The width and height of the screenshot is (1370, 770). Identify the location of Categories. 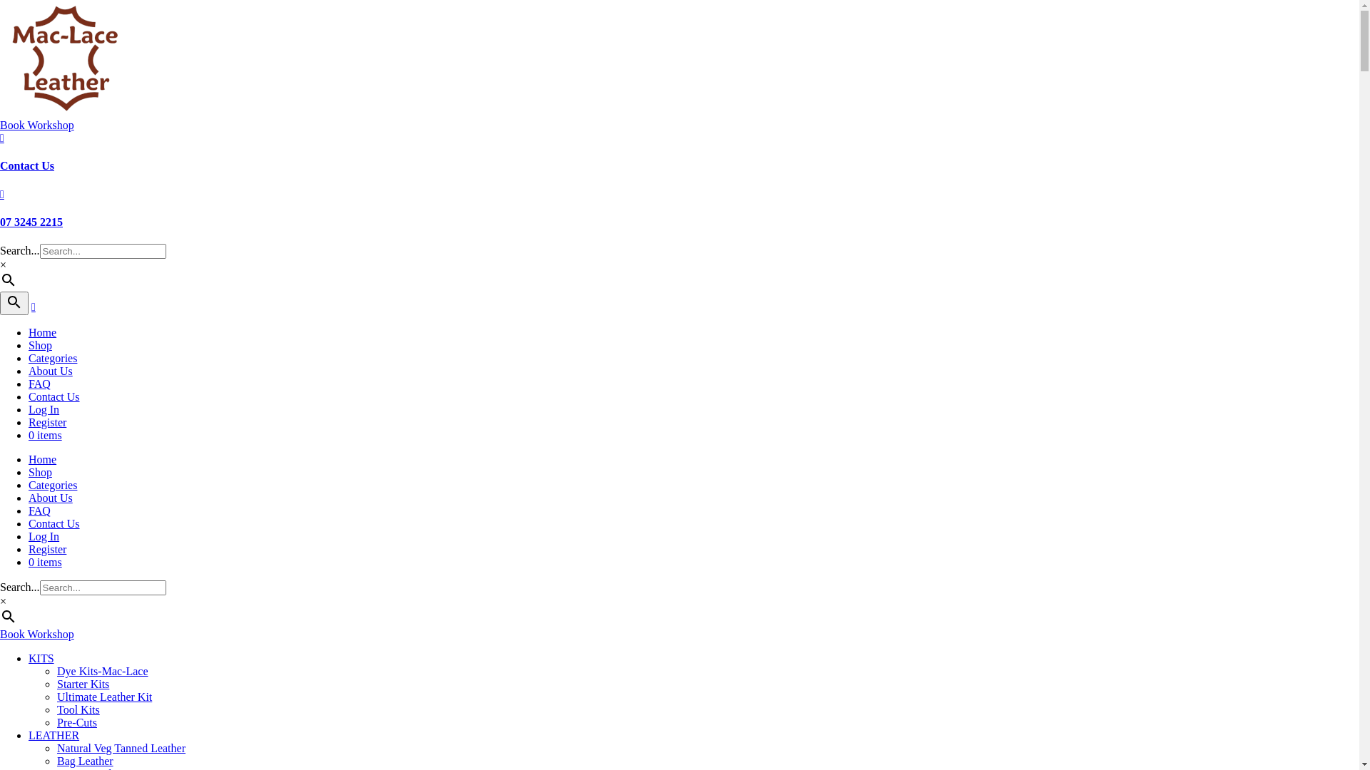
(53, 358).